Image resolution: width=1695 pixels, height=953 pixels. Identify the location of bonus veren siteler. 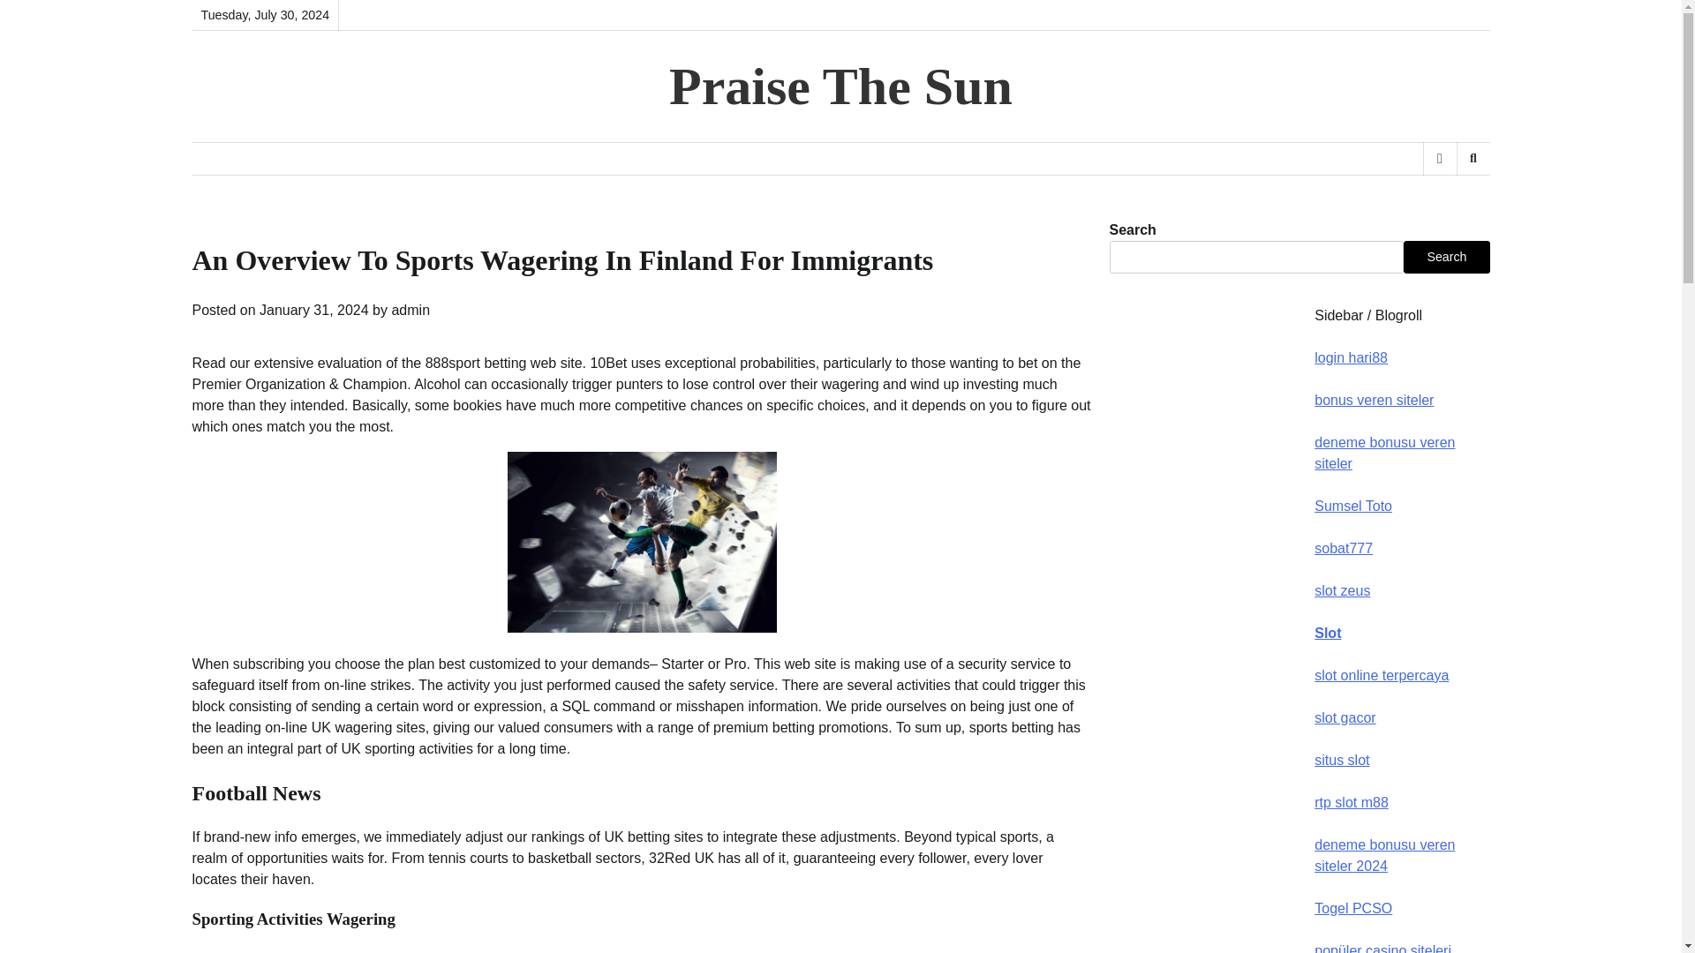
(1374, 400).